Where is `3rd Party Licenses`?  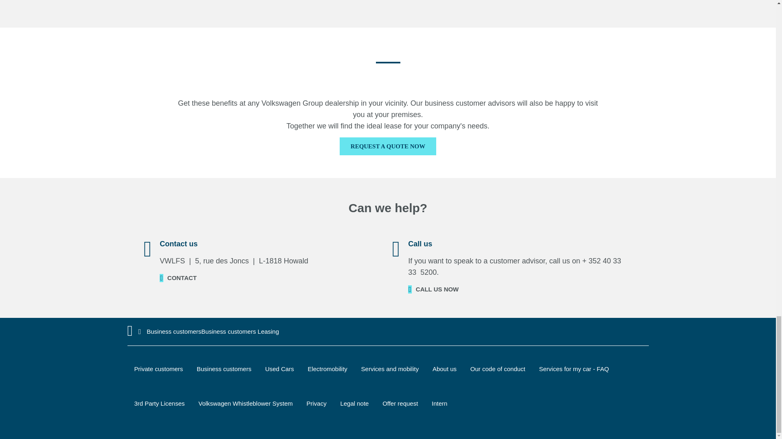
3rd Party Licenses is located at coordinates (159, 403).